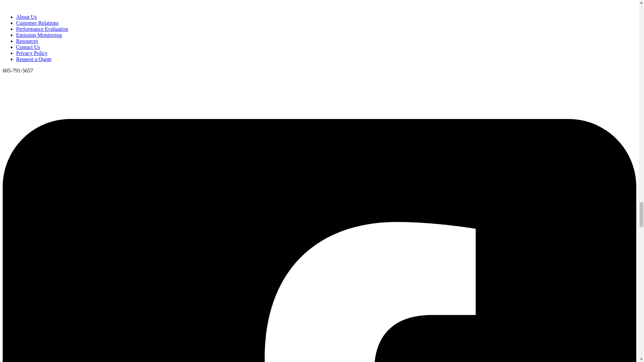 The image size is (644, 362). Describe the element at coordinates (28, 47) in the screenshot. I see `Contact Us` at that location.